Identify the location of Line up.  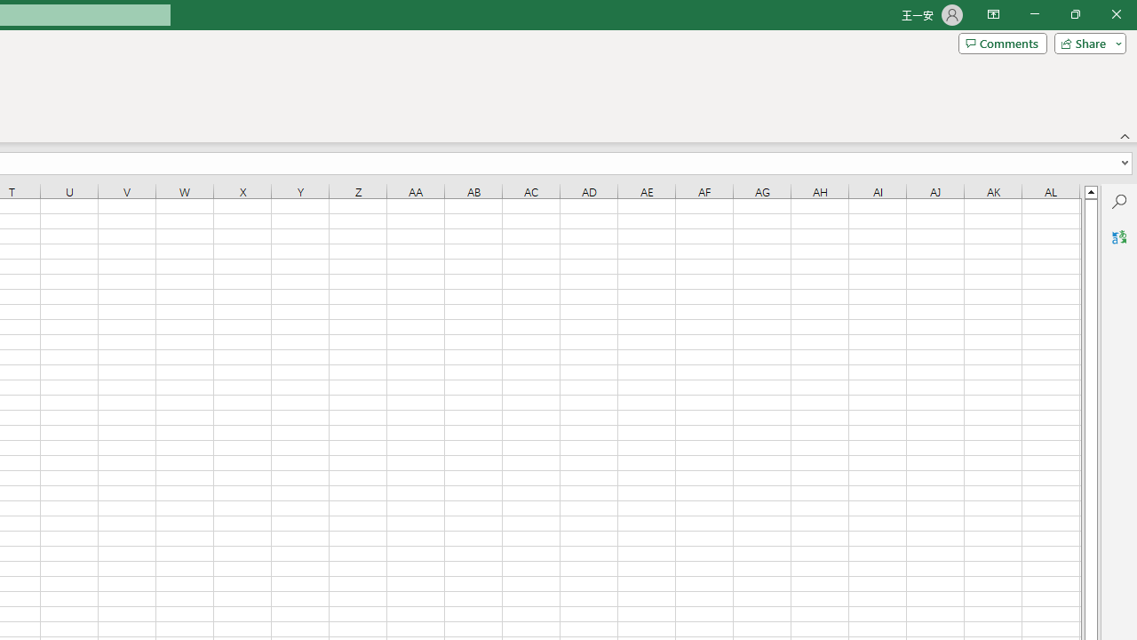
(1091, 191).